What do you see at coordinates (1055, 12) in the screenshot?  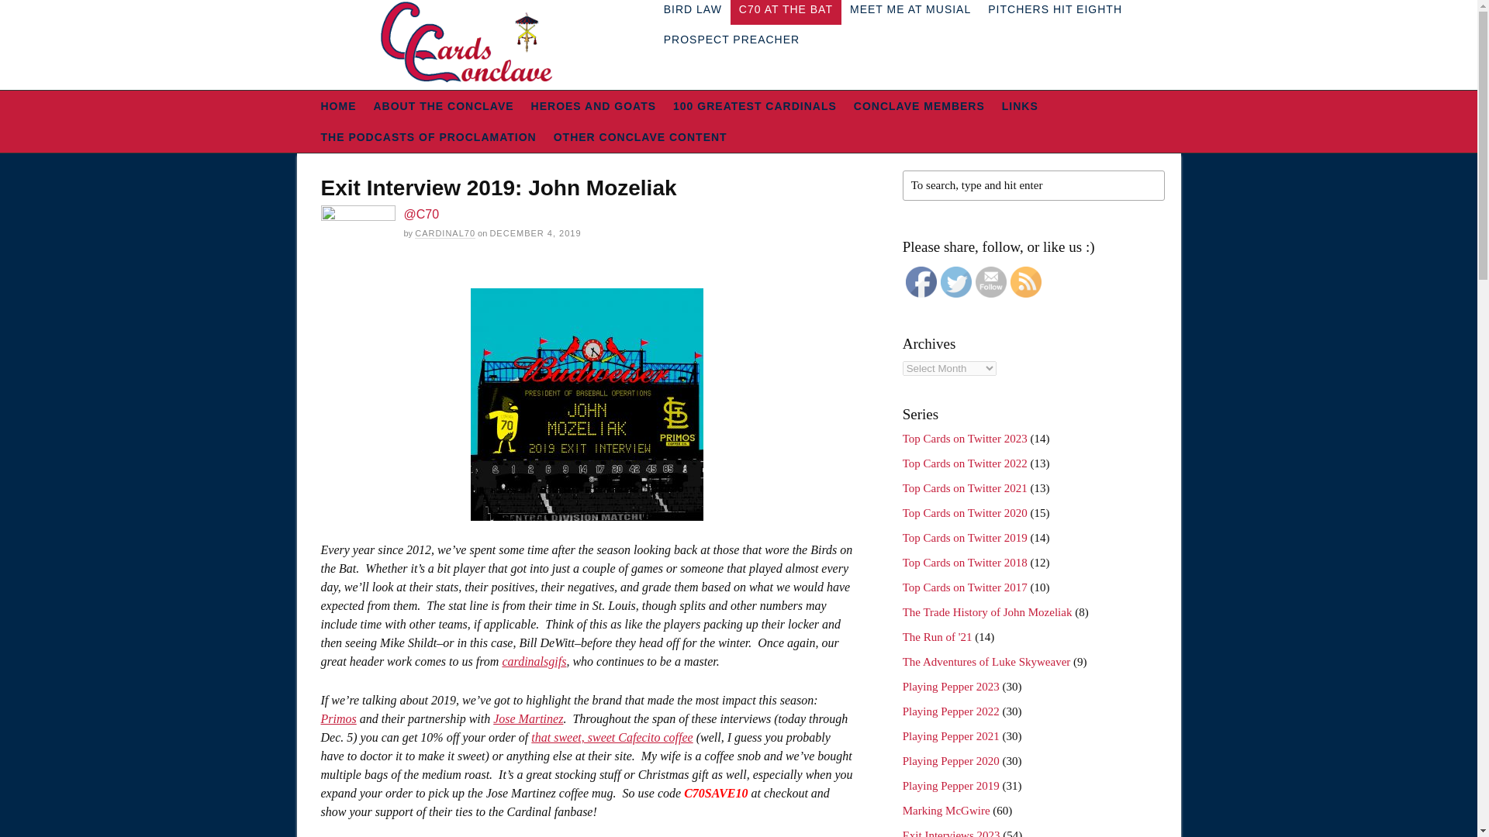 I see `PITCHERS HIT EIGHTH` at bounding box center [1055, 12].